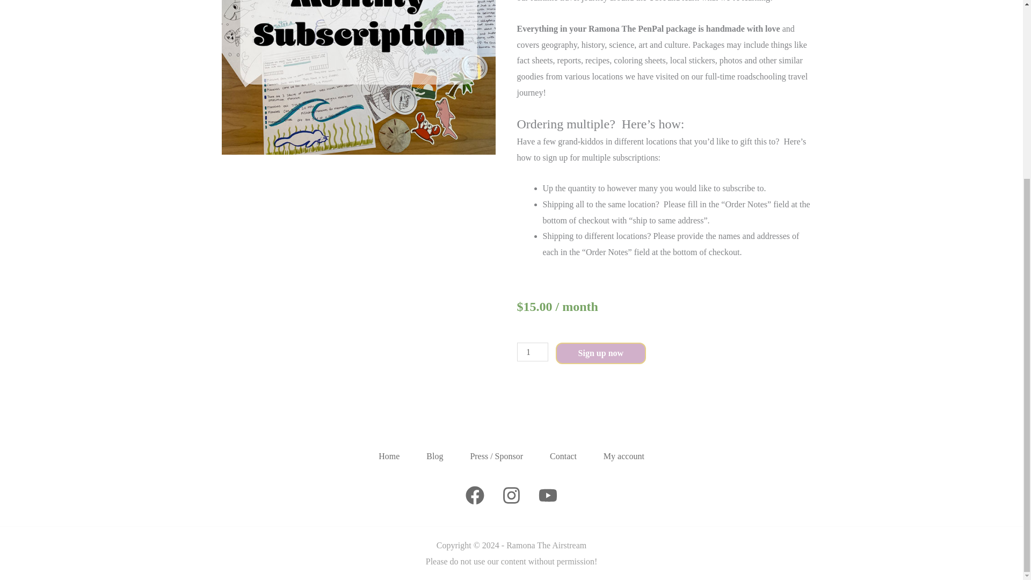  Describe the element at coordinates (532, 352) in the screenshot. I see `1` at that location.